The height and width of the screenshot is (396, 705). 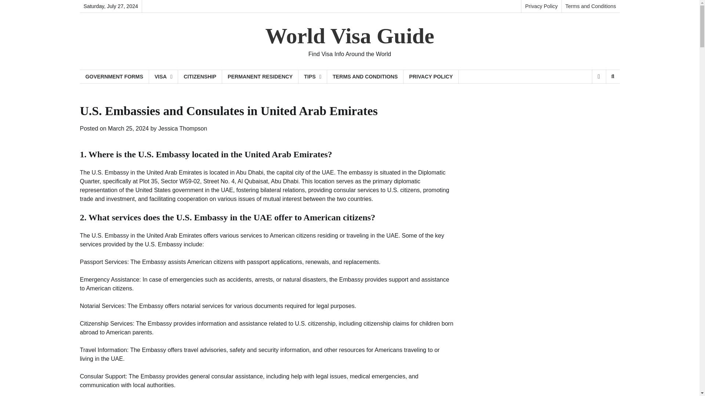 I want to click on Privacy Policy, so click(x=541, y=6).